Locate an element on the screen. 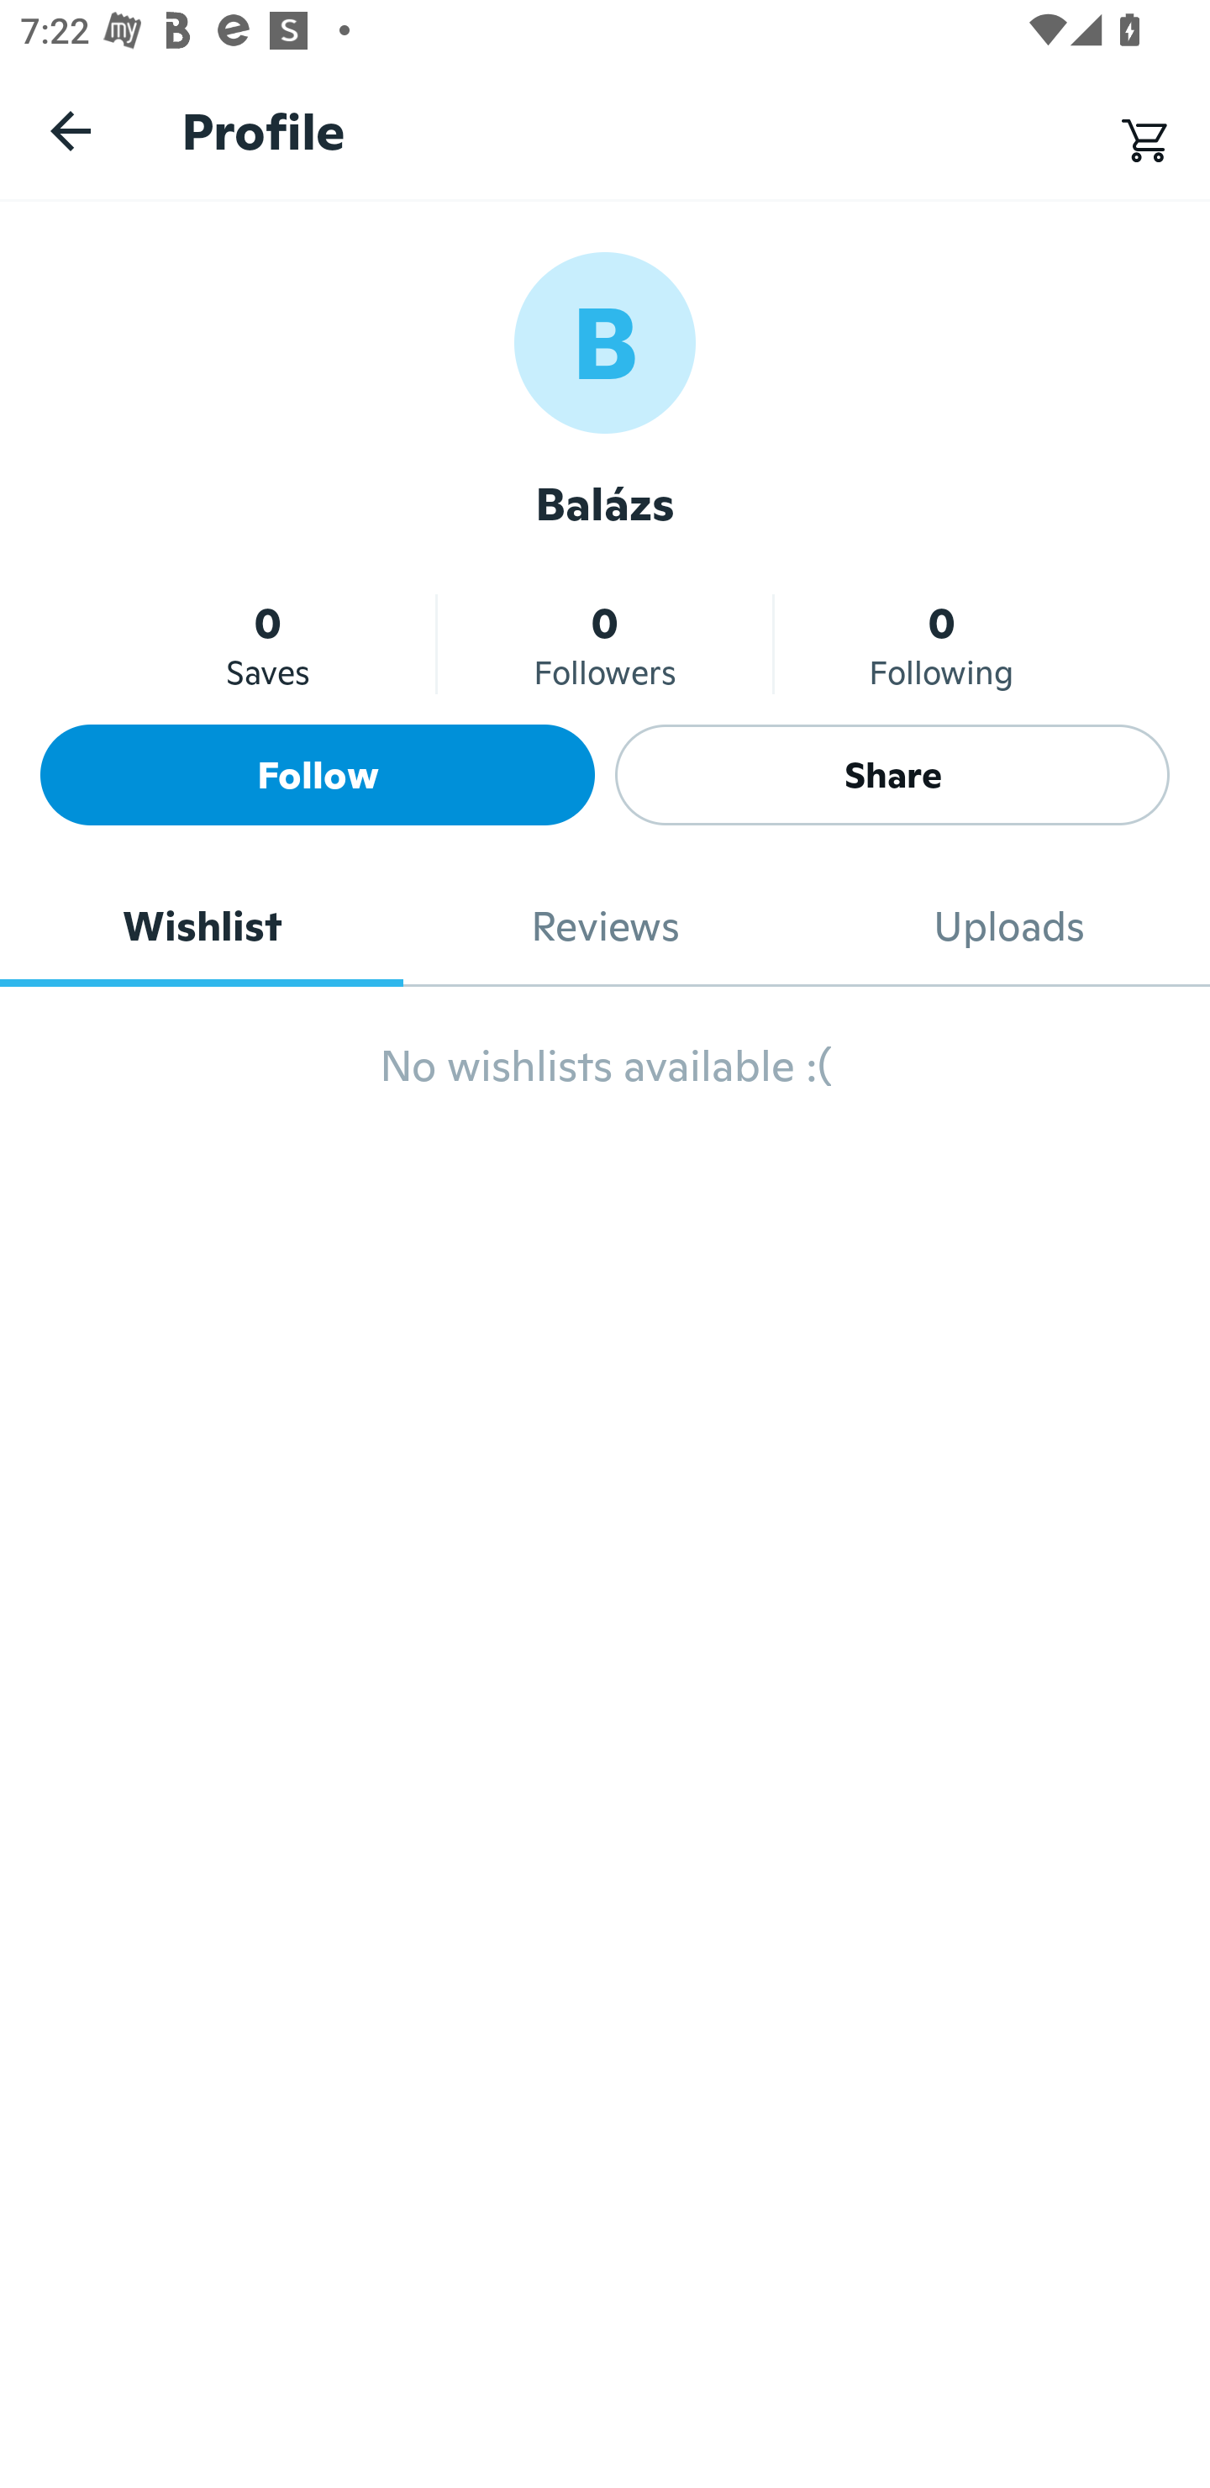 The width and height of the screenshot is (1210, 2488). Wishlist is located at coordinates (202, 926).